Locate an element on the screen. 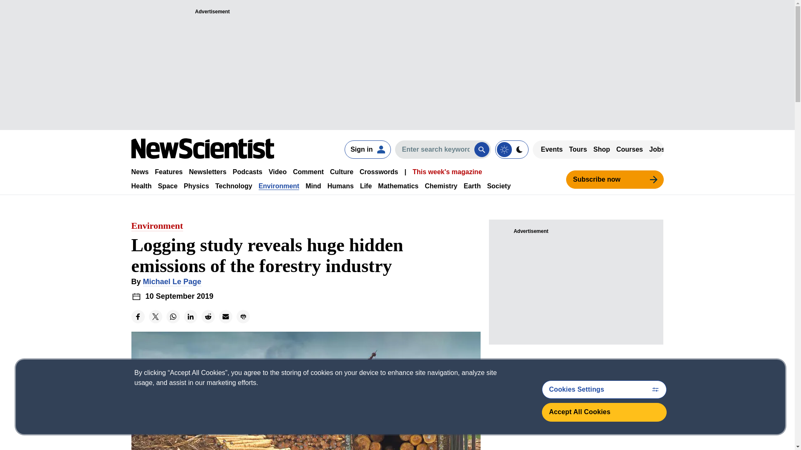  Comment is located at coordinates (308, 172).